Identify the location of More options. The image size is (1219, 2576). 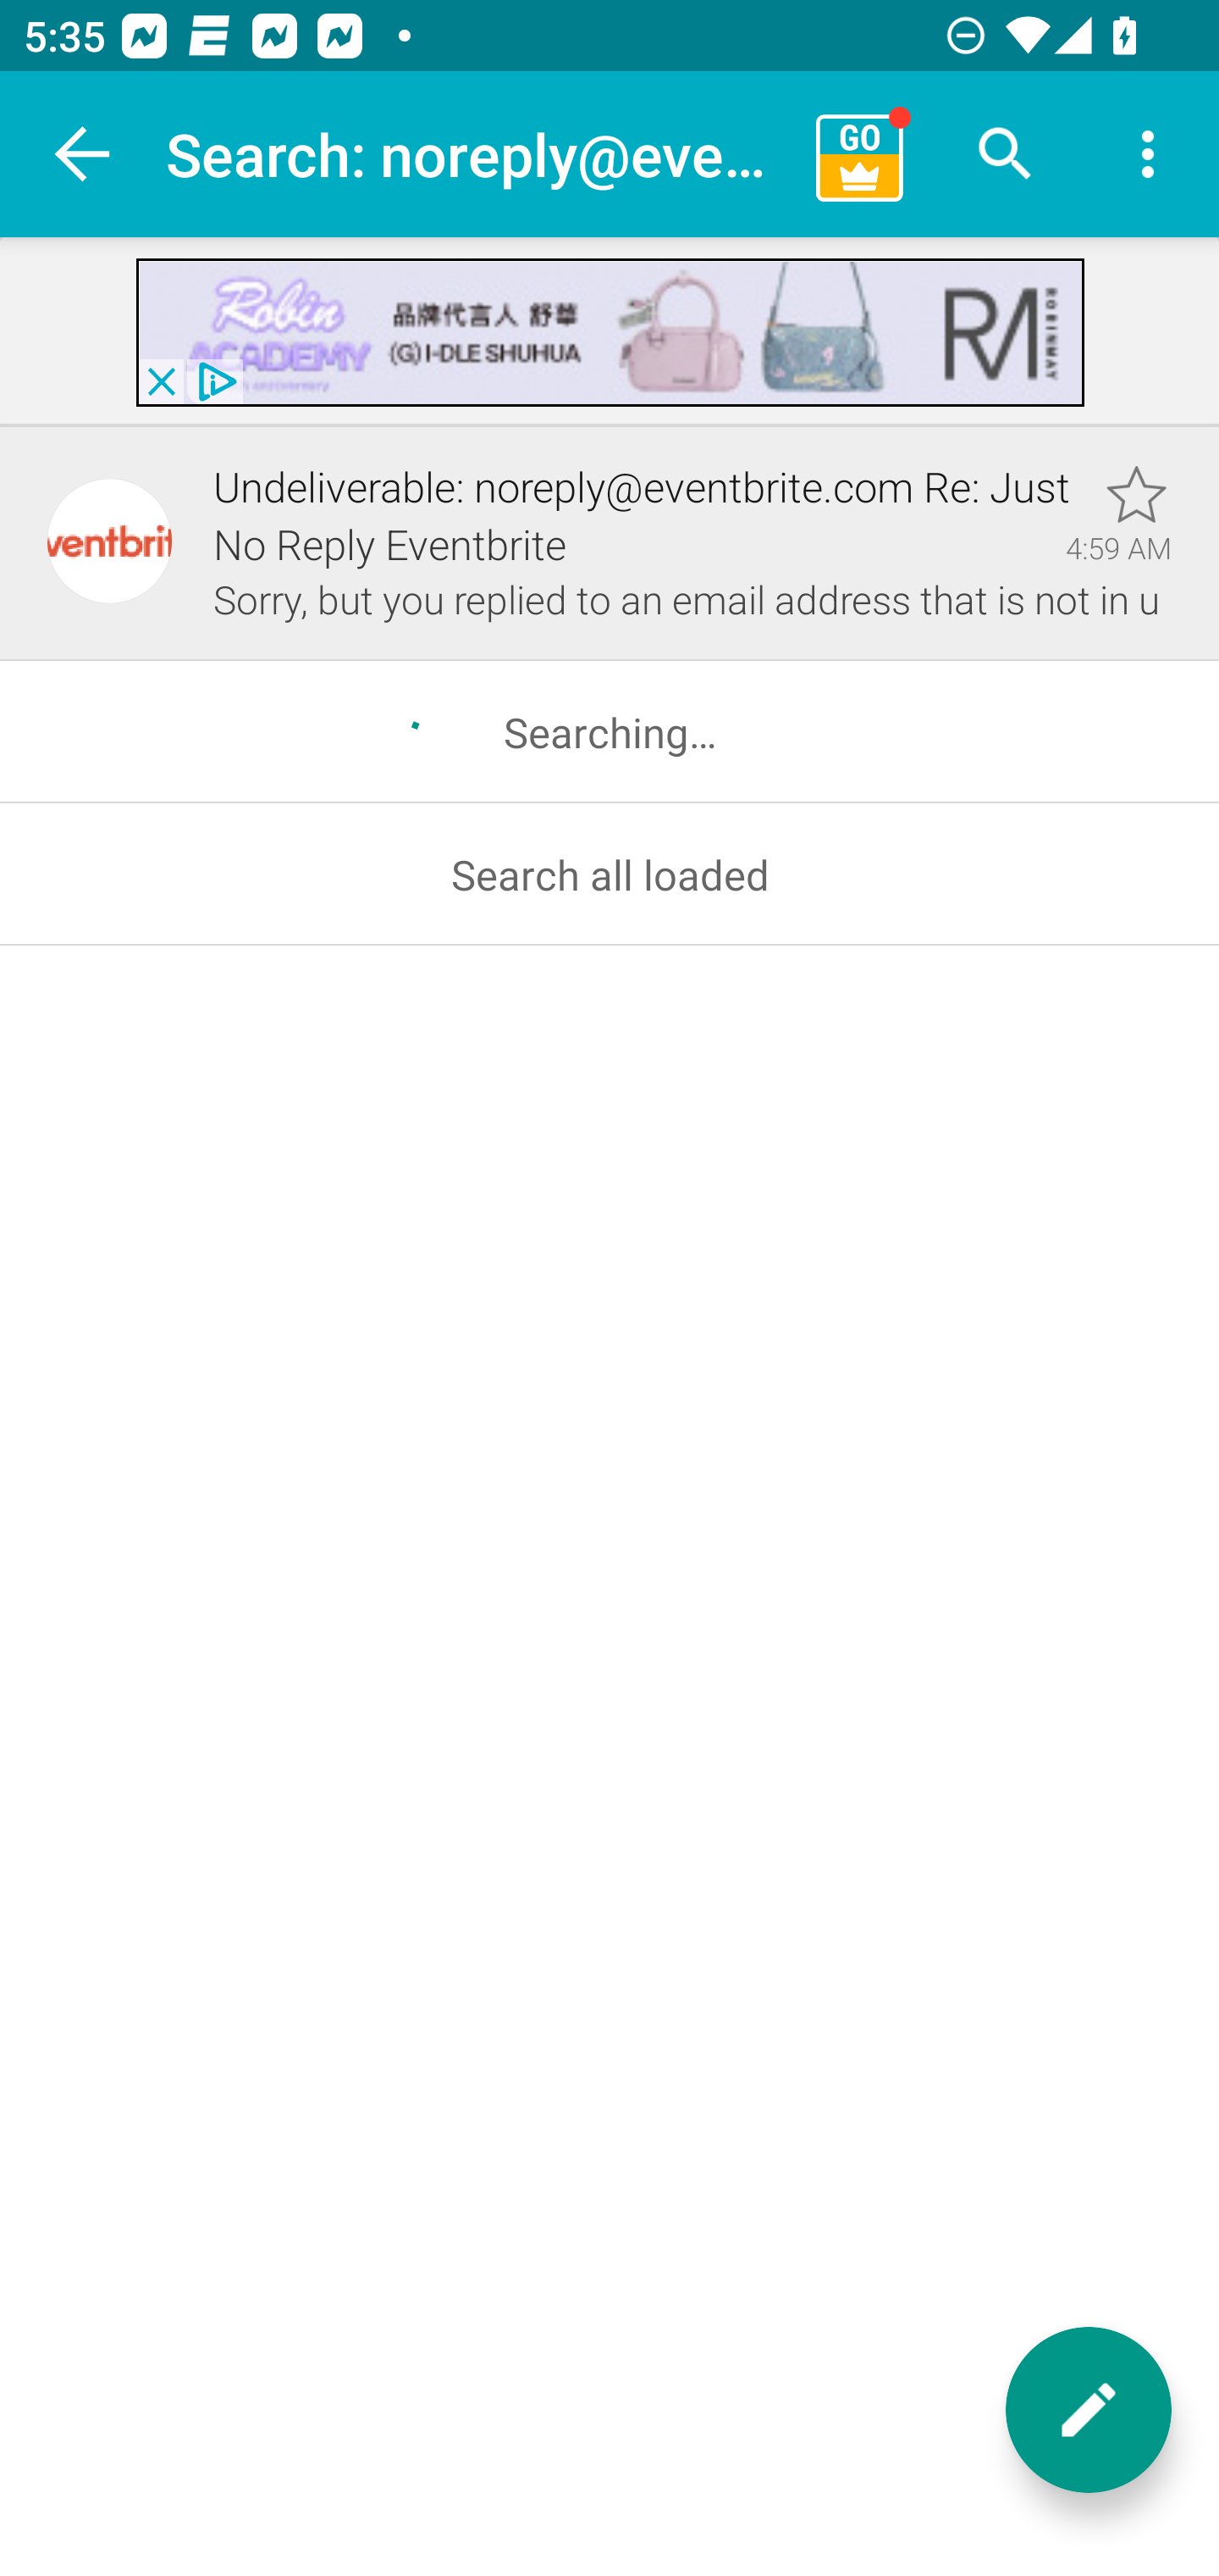
(1148, 154).